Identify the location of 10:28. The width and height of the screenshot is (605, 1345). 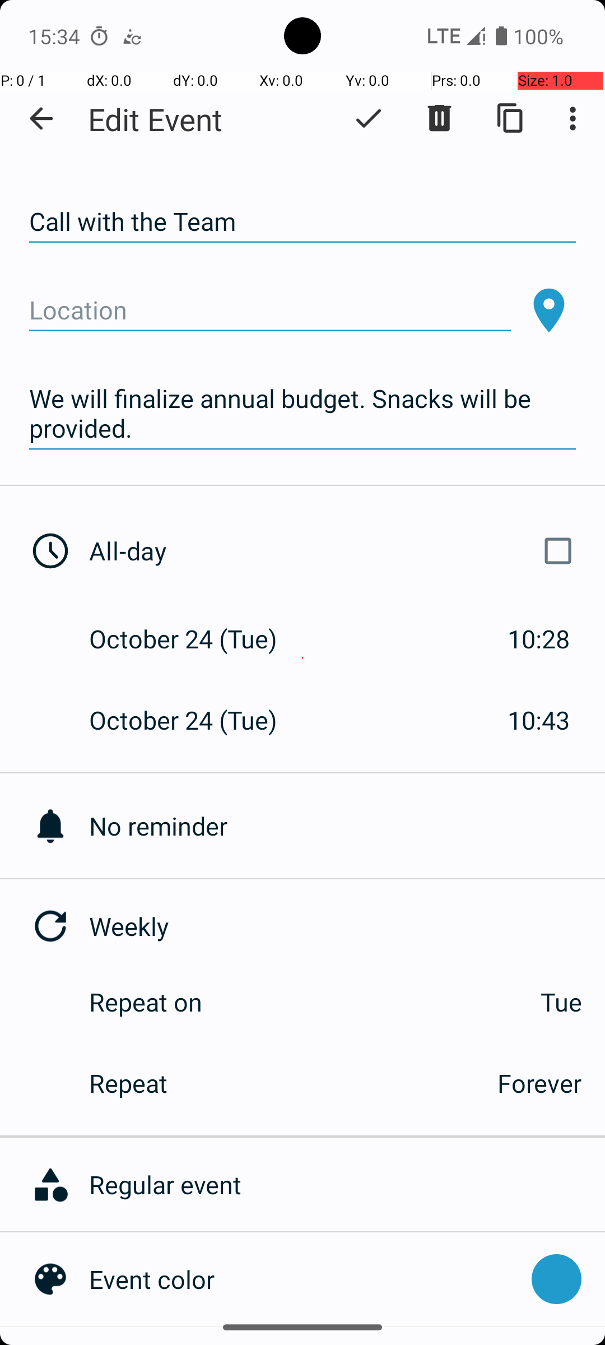
(539, 639).